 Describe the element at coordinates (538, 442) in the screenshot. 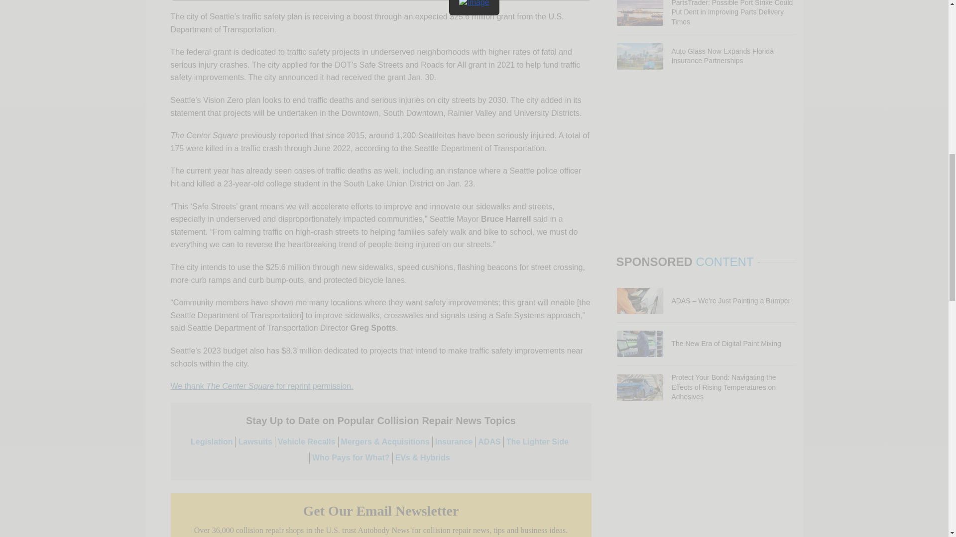

I see `The Lighter Side` at that location.